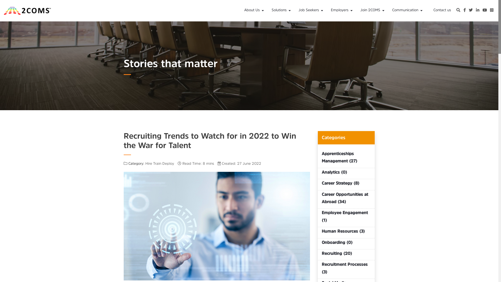 This screenshot has width=501, height=282. I want to click on Why Join Us, so click(396, 27).